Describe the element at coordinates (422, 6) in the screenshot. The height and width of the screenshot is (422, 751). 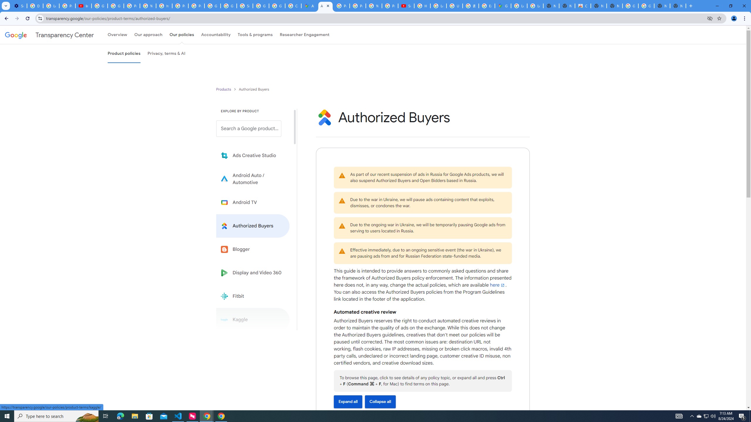
I see `How Chrome protects your passwords - Google Chrome Help` at that location.